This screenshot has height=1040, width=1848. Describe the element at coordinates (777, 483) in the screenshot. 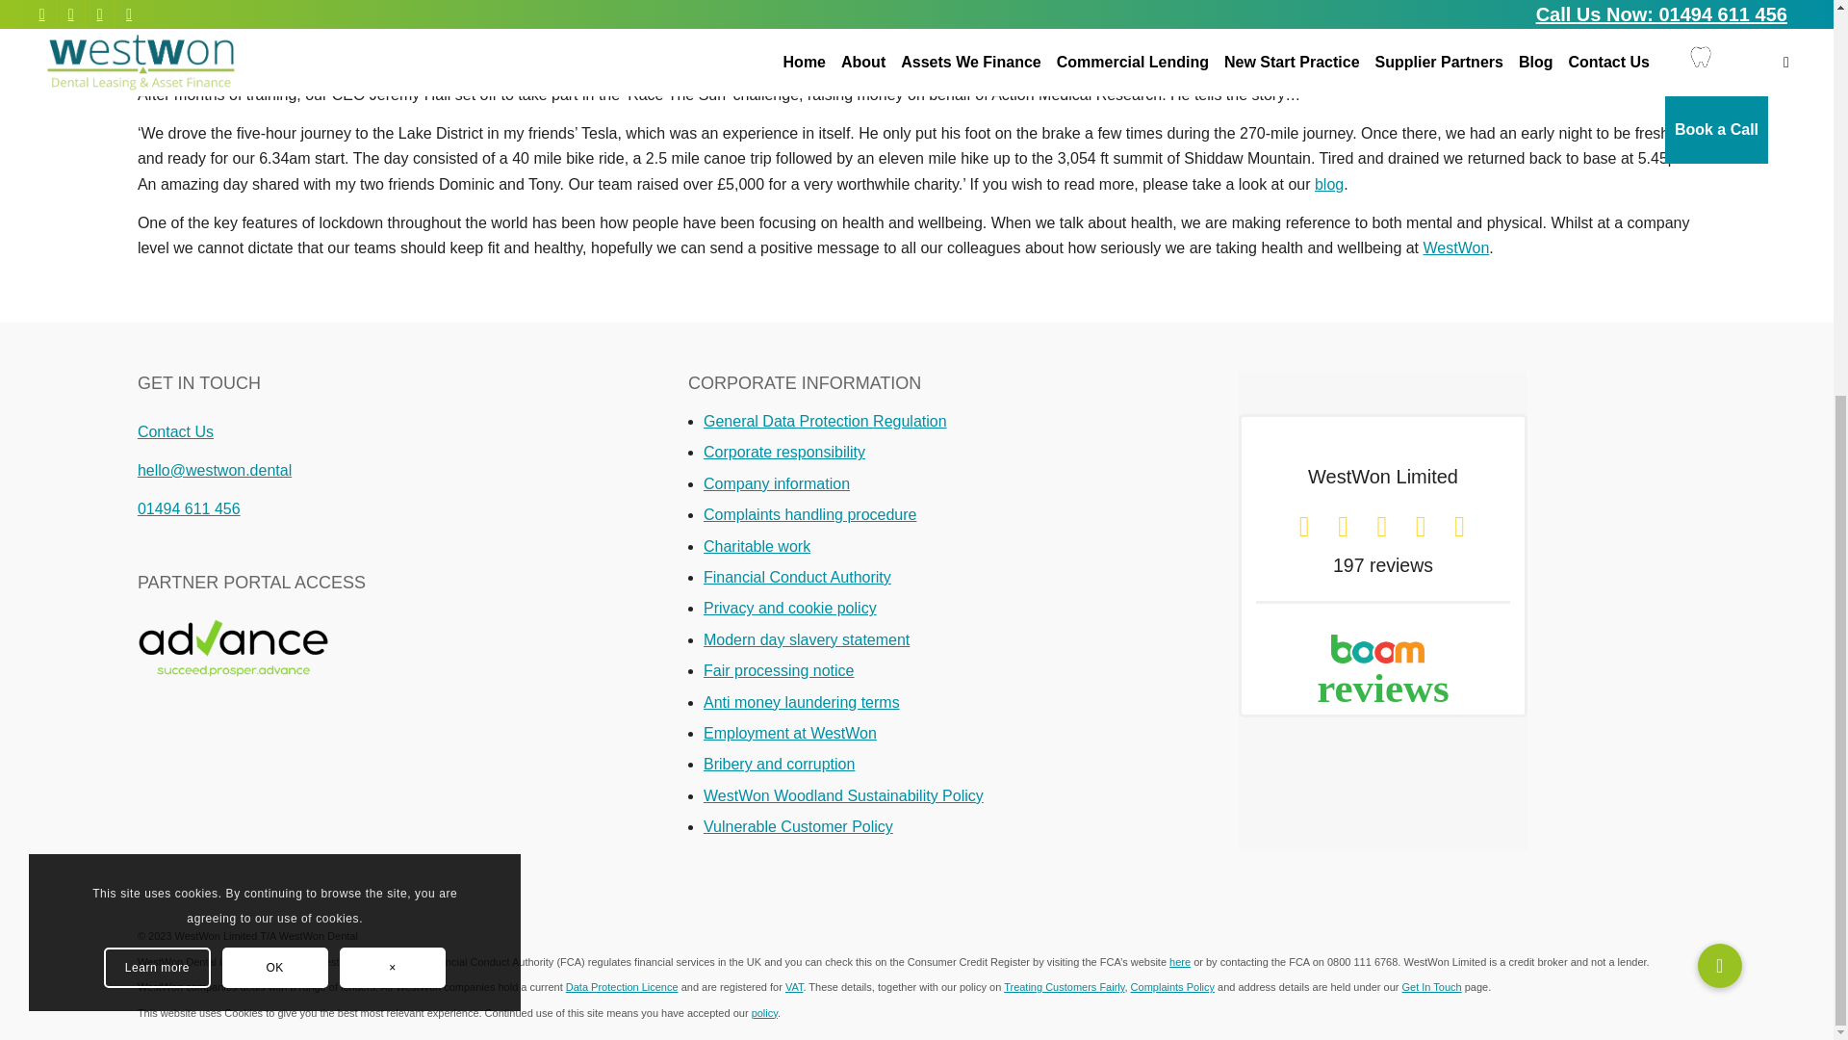

I see `Company information` at that location.